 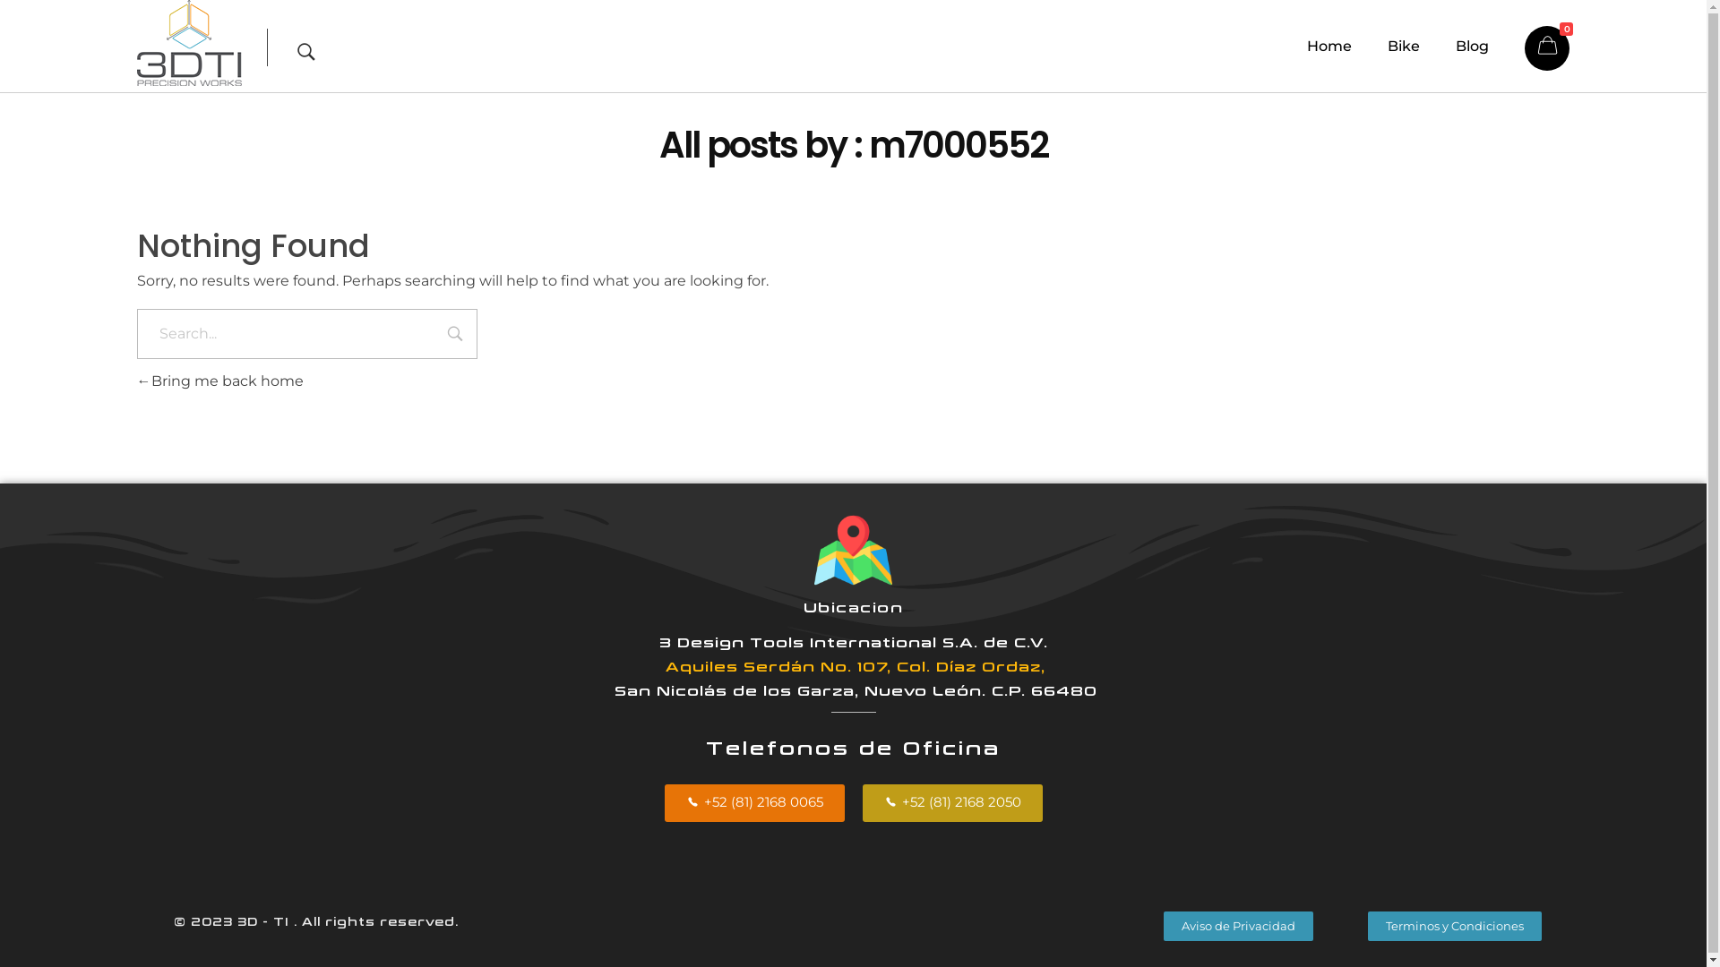 What do you see at coordinates (1491, 47) in the screenshot?
I see `Blog` at bounding box center [1491, 47].